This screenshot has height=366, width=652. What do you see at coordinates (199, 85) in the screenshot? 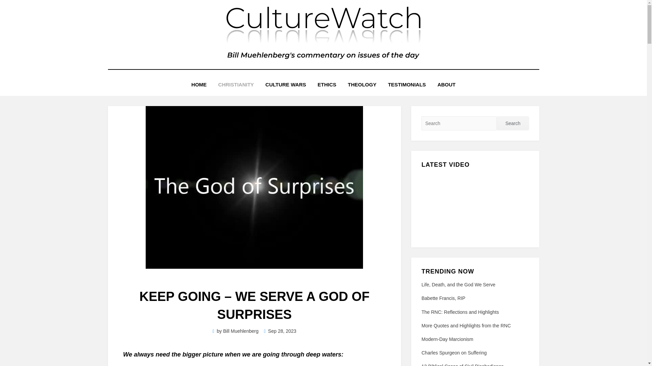
I see `HOME` at bounding box center [199, 85].